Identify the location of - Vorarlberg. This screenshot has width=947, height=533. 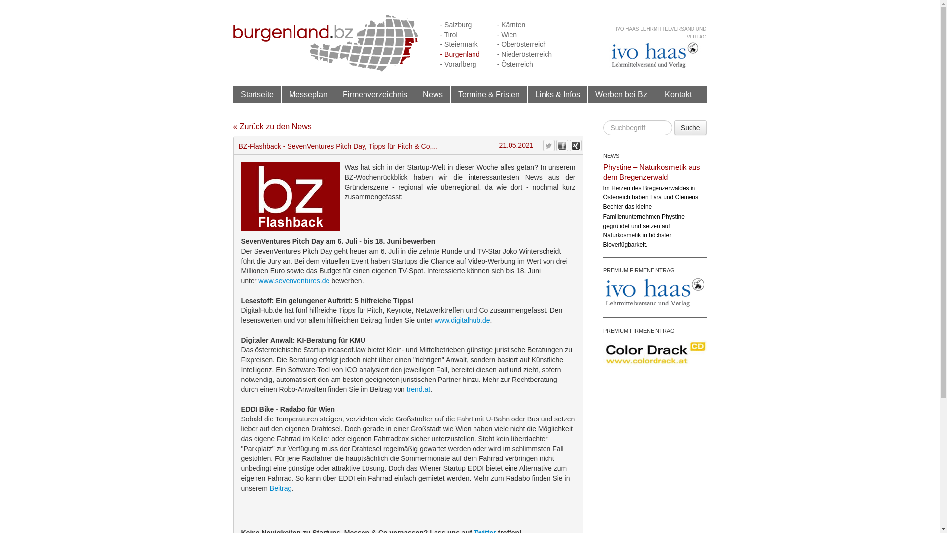
(458, 64).